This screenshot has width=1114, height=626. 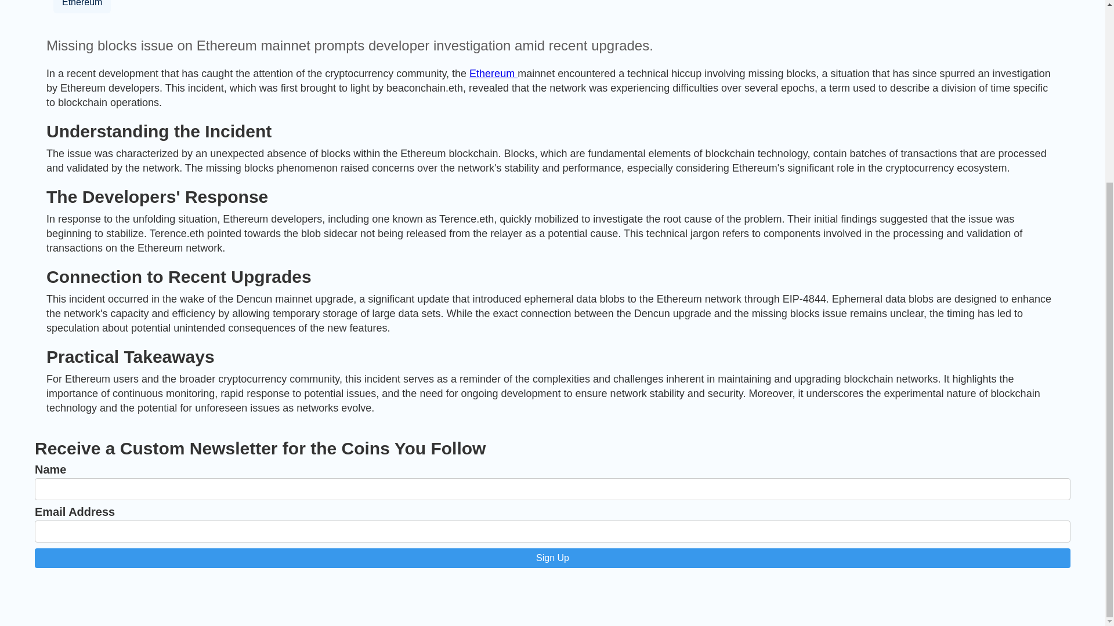 I want to click on Ethereum, so click(x=493, y=73).